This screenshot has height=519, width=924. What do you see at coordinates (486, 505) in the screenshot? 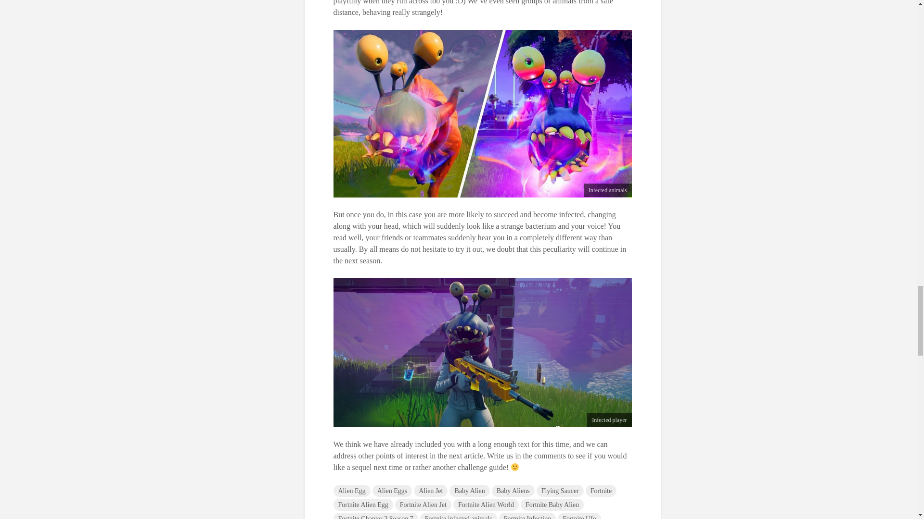
I see `Fortnite Alien World` at bounding box center [486, 505].